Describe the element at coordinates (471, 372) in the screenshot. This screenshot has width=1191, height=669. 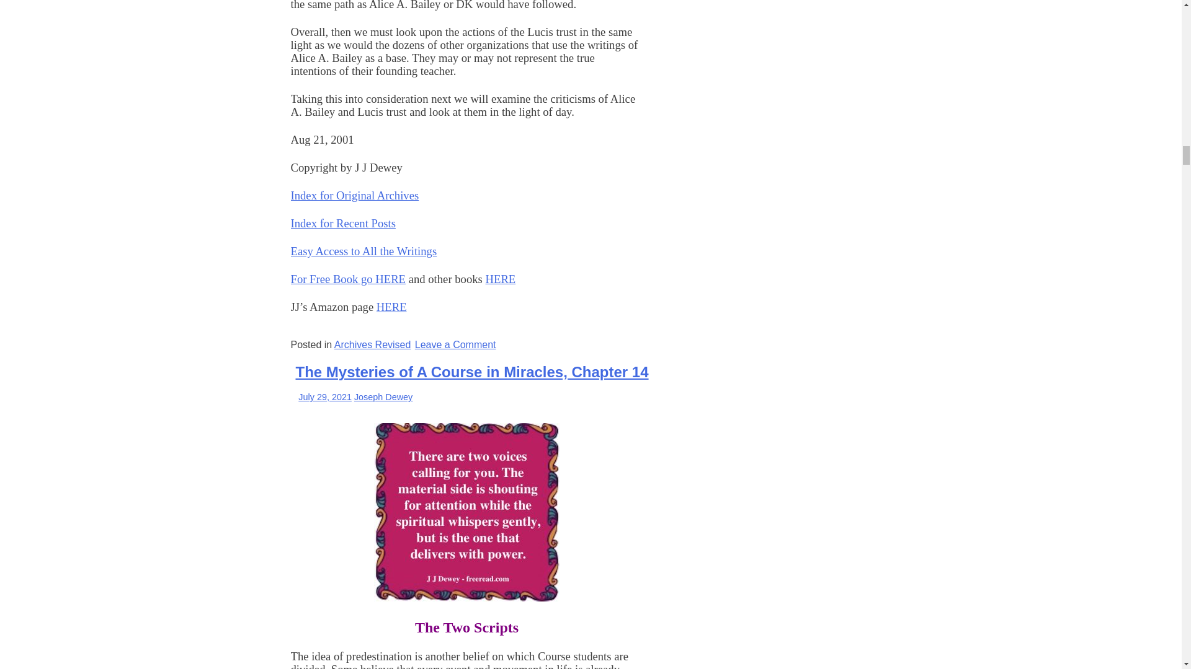
I see `The Mysteries of A Course in Miracles, Chapter 14` at that location.